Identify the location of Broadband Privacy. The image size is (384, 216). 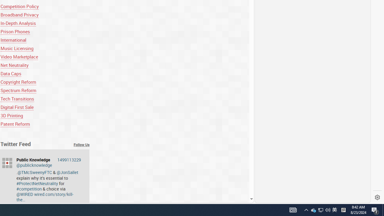
(19, 14).